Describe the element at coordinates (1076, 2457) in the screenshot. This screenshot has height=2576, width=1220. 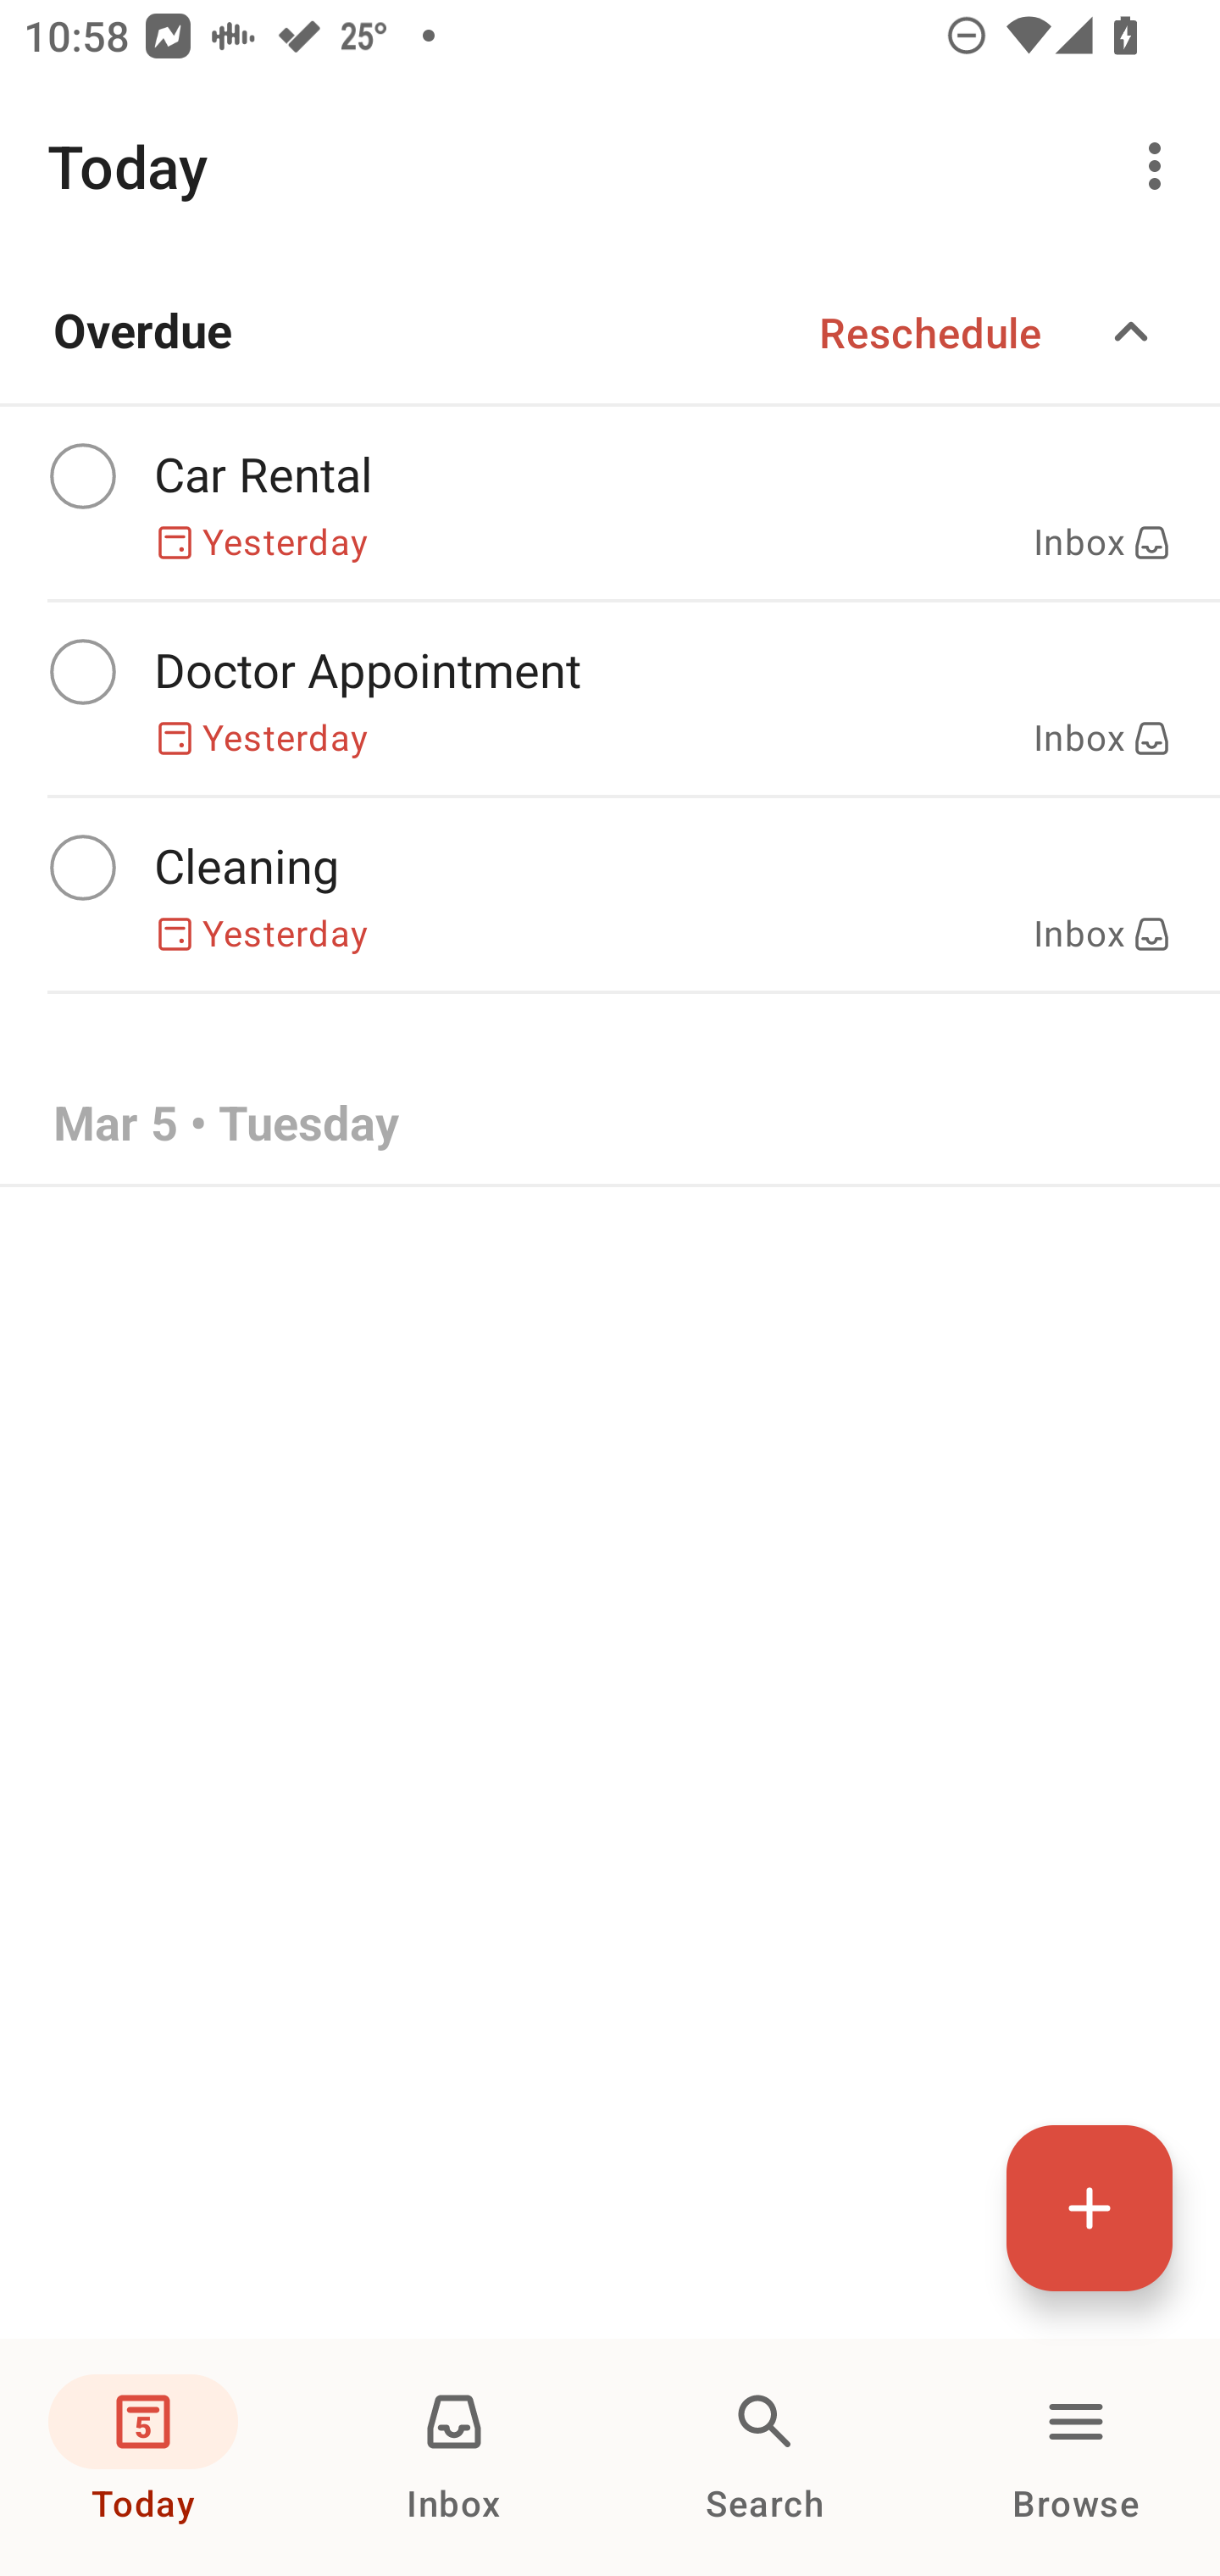
I see `Browse` at that location.